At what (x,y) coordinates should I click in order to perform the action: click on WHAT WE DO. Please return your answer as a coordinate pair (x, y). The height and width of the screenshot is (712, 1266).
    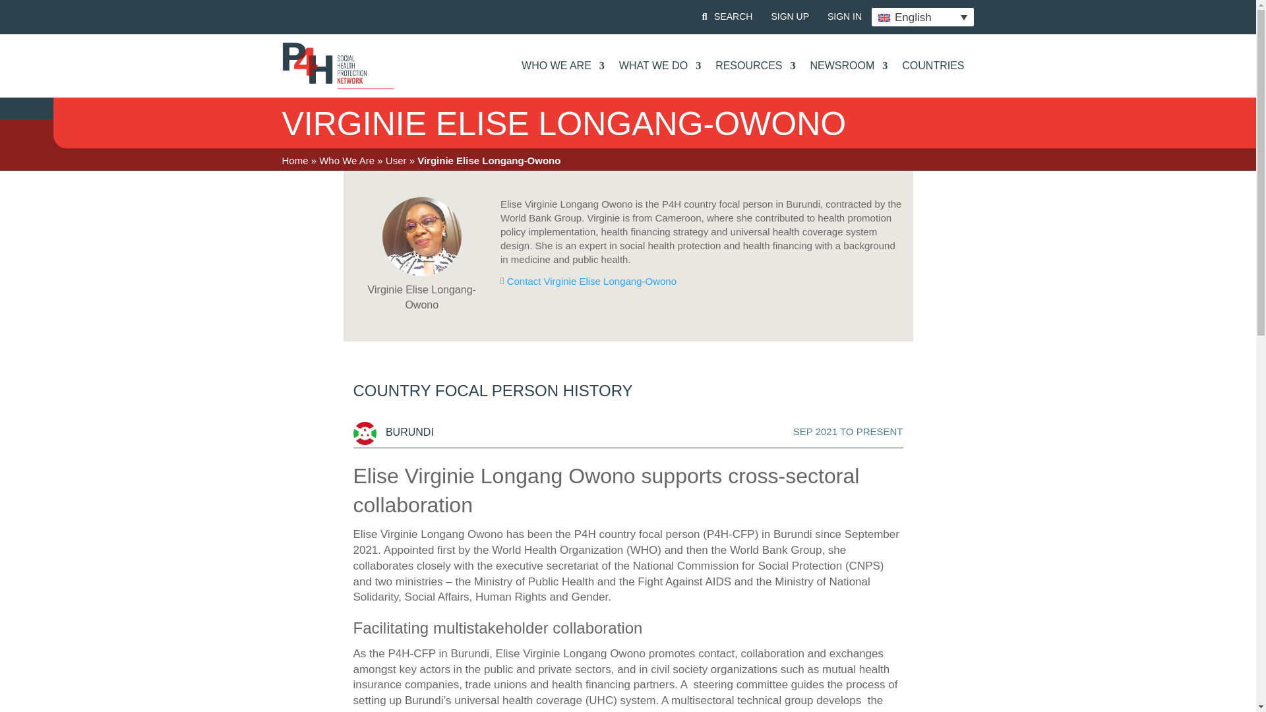
    Looking at the image, I should click on (659, 66).